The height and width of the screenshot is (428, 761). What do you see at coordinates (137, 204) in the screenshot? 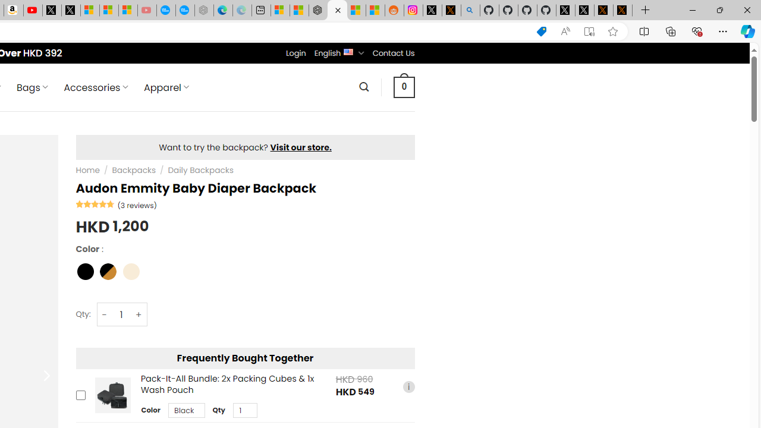
I see `(3 reviews)` at bounding box center [137, 204].